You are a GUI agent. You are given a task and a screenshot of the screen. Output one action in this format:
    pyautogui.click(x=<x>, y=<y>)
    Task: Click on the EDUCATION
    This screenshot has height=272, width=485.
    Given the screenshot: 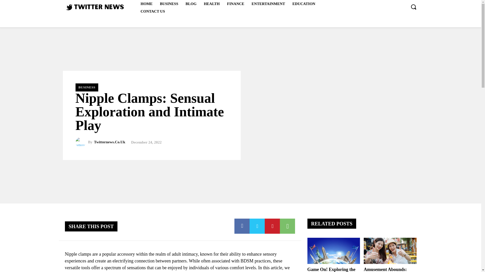 What is the action you would take?
    pyautogui.click(x=304, y=4)
    